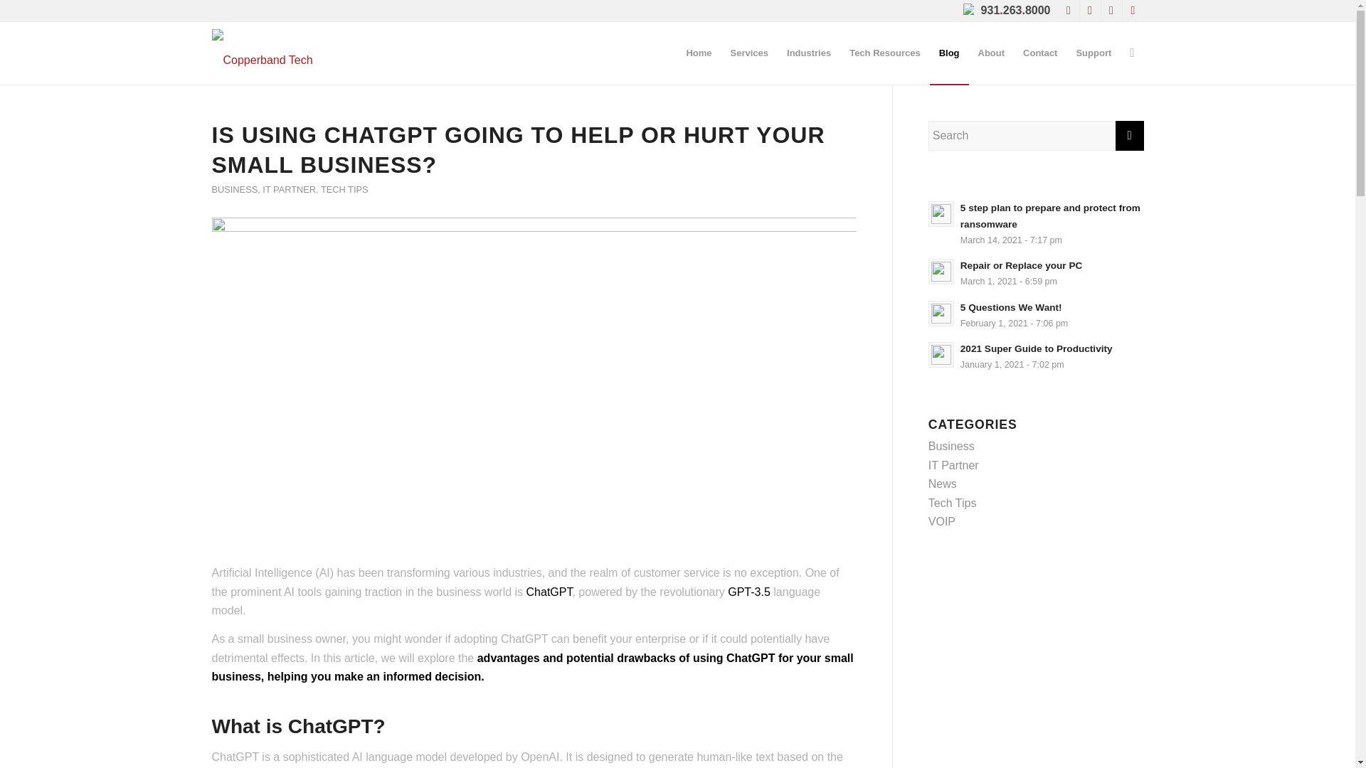 The width and height of the screenshot is (1366, 768). What do you see at coordinates (1090, 11) in the screenshot?
I see `Facebook` at bounding box center [1090, 11].